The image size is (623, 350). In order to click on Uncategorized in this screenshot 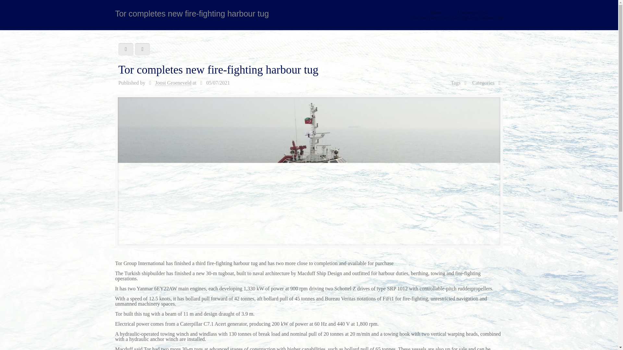, I will do `click(473, 12)`.